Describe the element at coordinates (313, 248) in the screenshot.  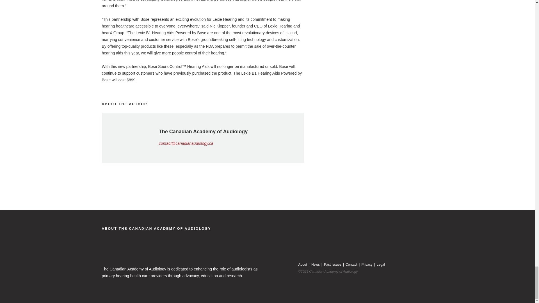
I see `Like Canadian Audiologists on Facebook` at that location.